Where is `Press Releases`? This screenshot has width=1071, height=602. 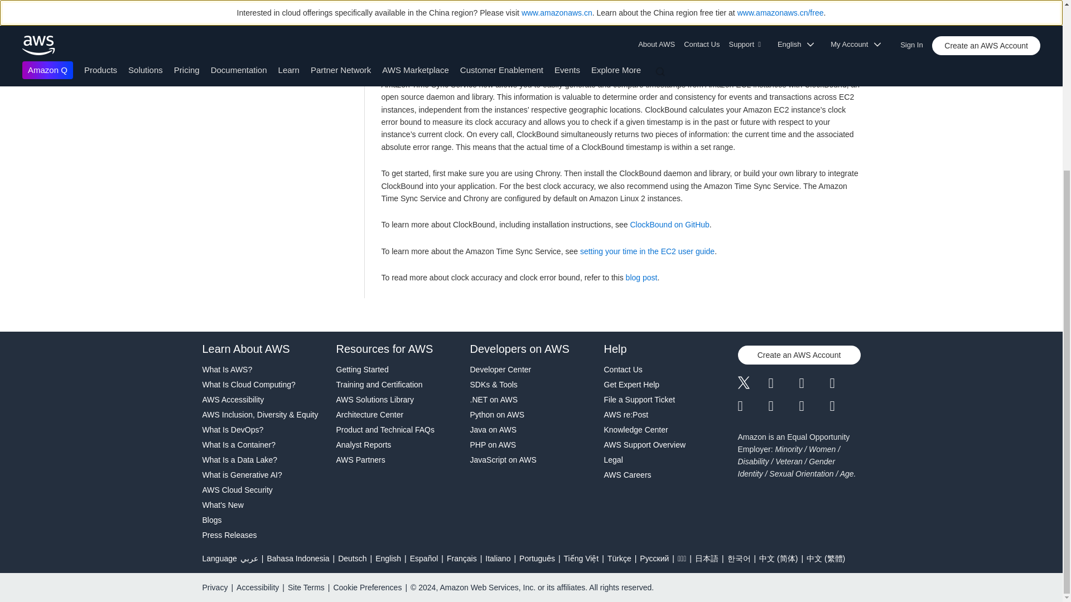 Press Releases is located at coordinates (263, 535).